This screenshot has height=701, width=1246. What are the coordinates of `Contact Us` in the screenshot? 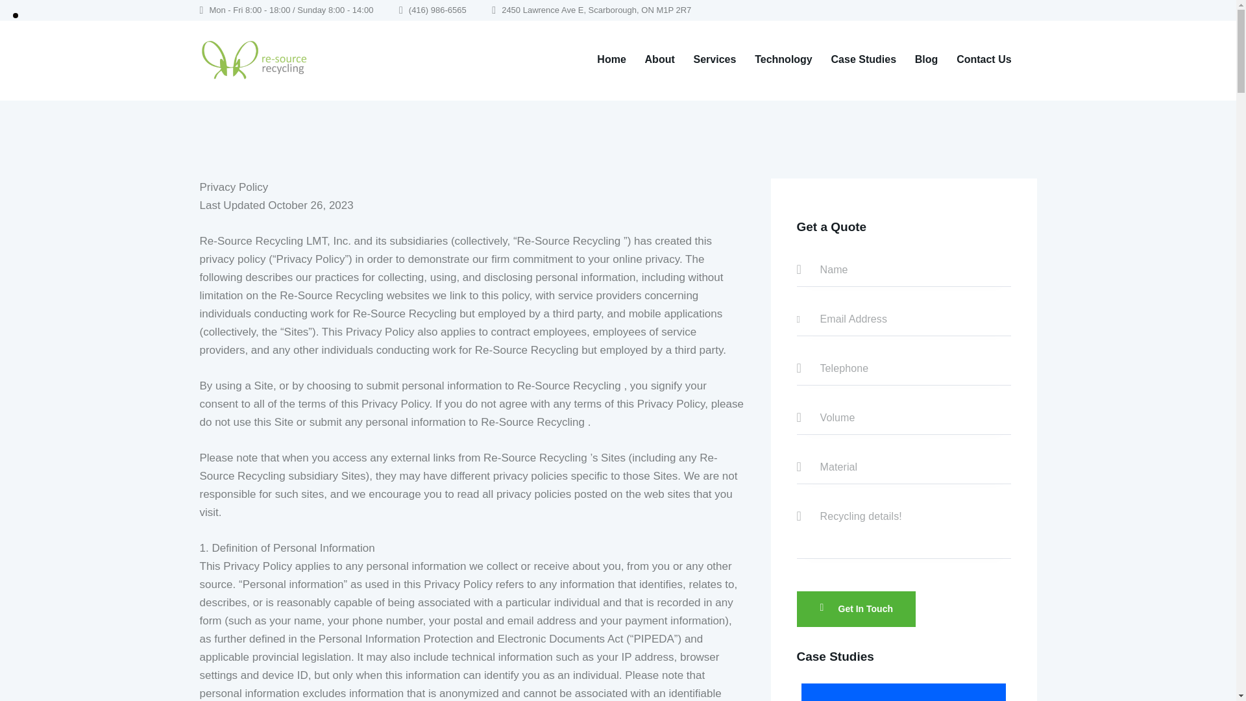 It's located at (984, 60).